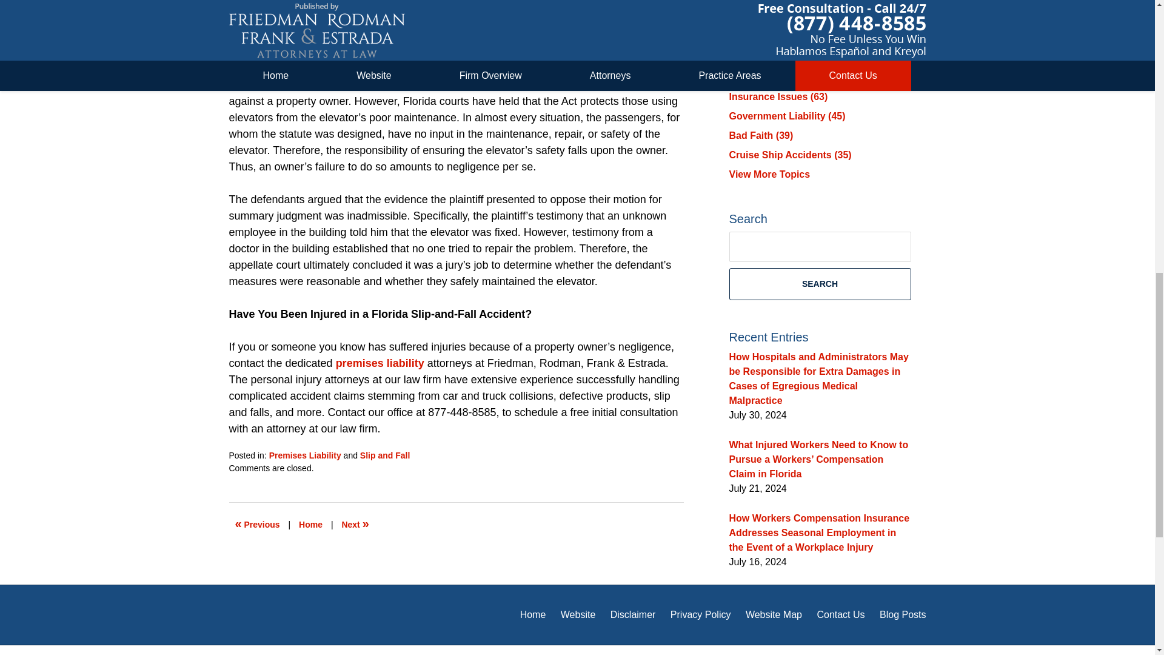 The image size is (1164, 655). Describe the element at coordinates (304, 455) in the screenshot. I see `Premises Liability` at that location.